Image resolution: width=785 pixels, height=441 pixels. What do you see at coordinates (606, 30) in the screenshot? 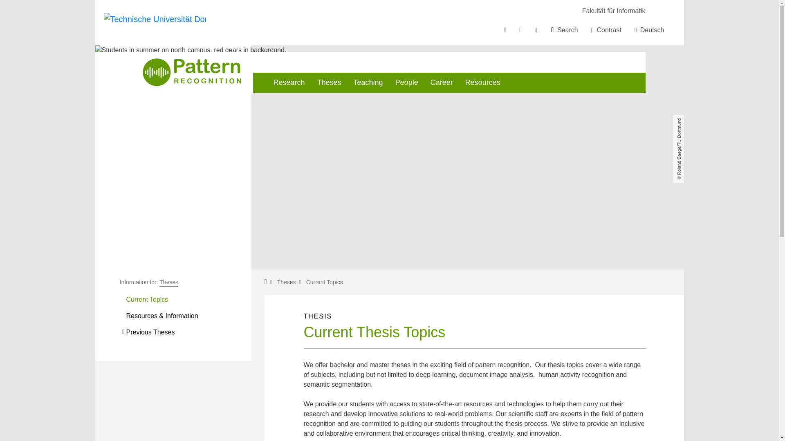
I see `Contrast` at bounding box center [606, 30].